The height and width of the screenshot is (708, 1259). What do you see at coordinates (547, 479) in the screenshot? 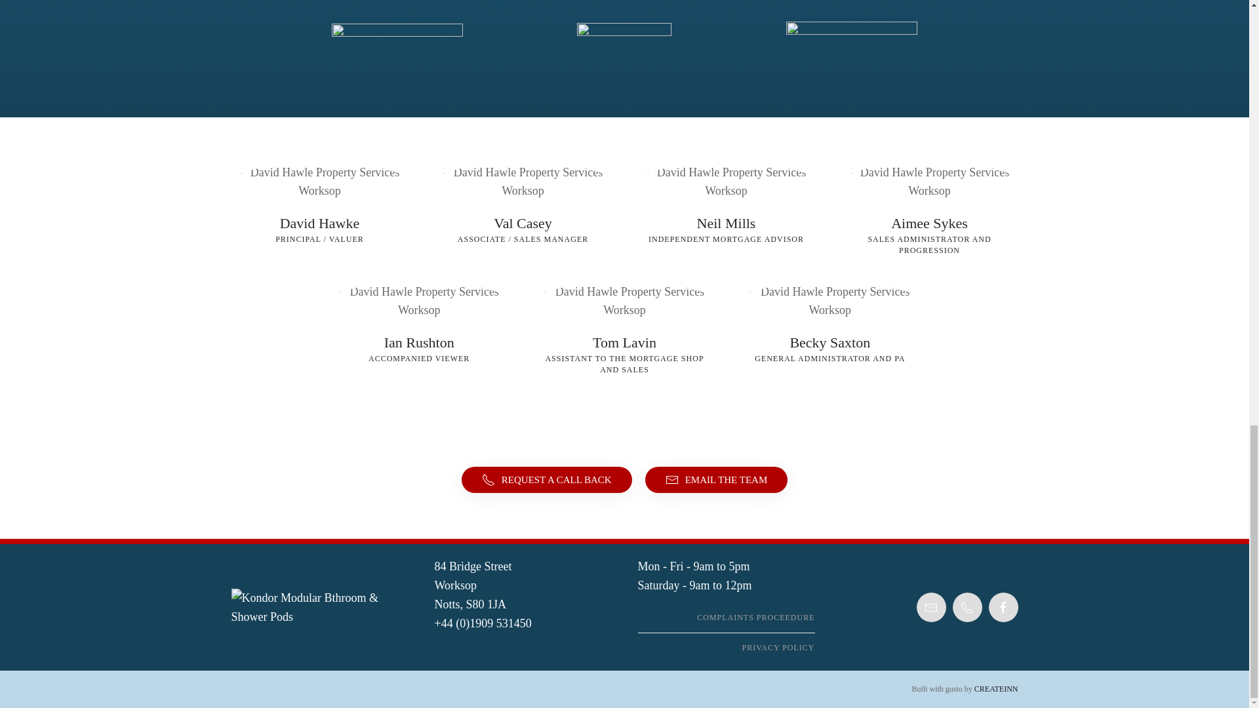
I see `REQUEST A CALL BACK` at bounding box center [547, 479].